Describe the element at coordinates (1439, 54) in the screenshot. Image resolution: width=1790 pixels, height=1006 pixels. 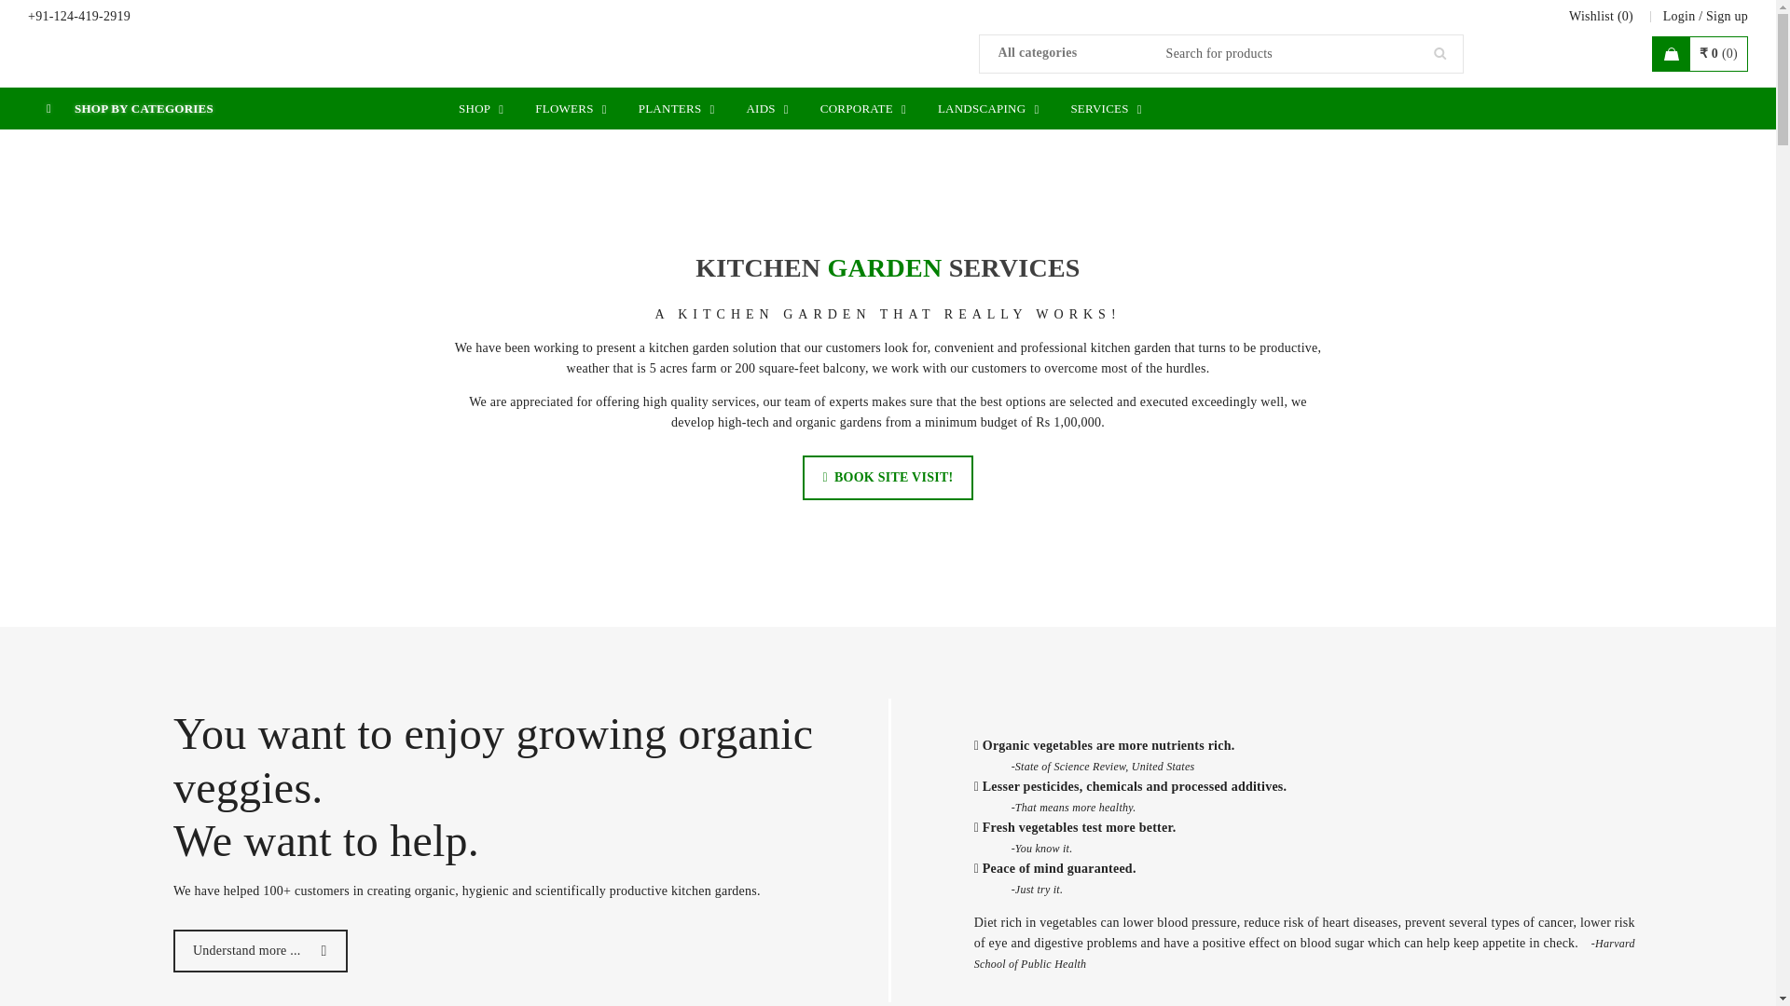
I see `Search` at that location.